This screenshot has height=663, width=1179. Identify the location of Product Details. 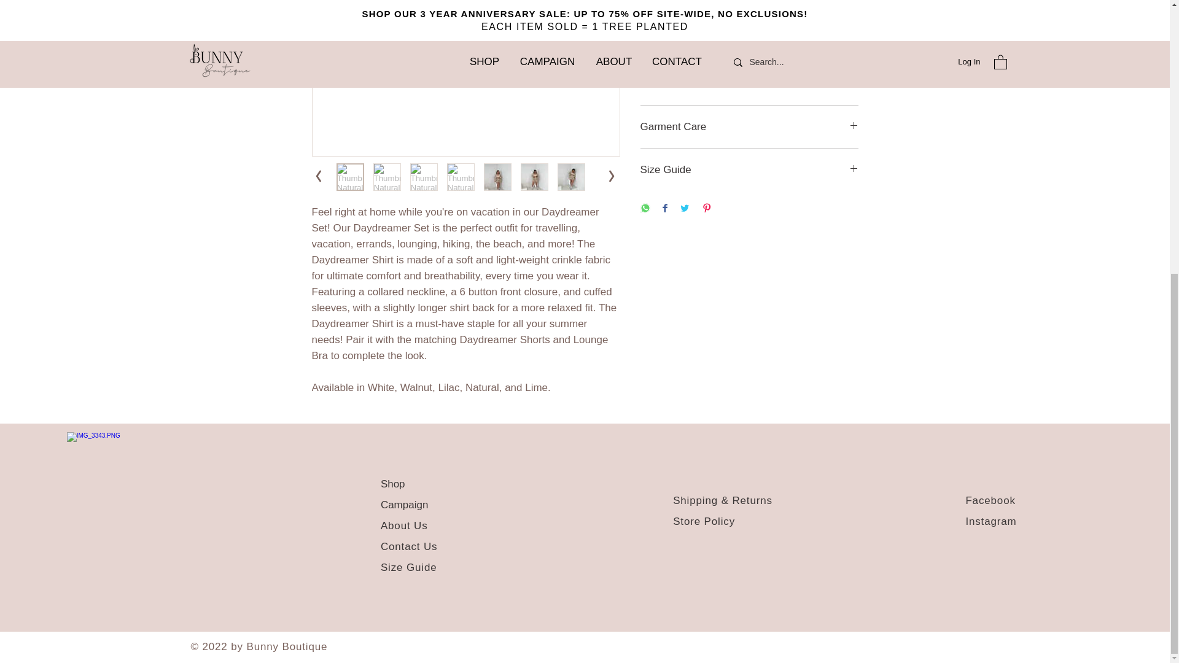
(749, 59).